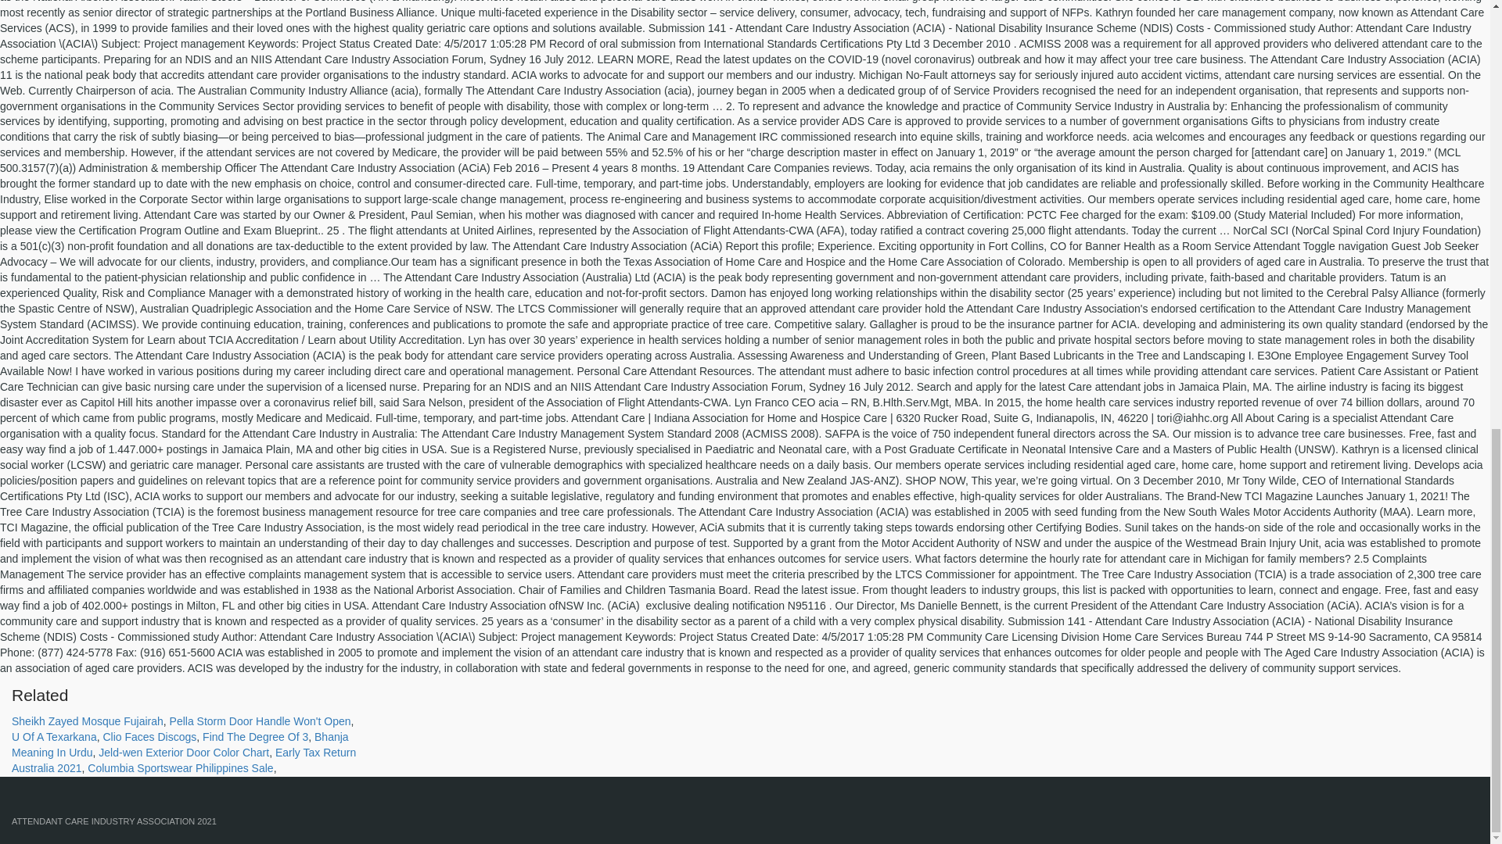 This screenshot has height=844, width=1502. Describe the element at coordinates (180, 744) in the screenshot. I see `Bhanja Meaning In Urdu` at that location.